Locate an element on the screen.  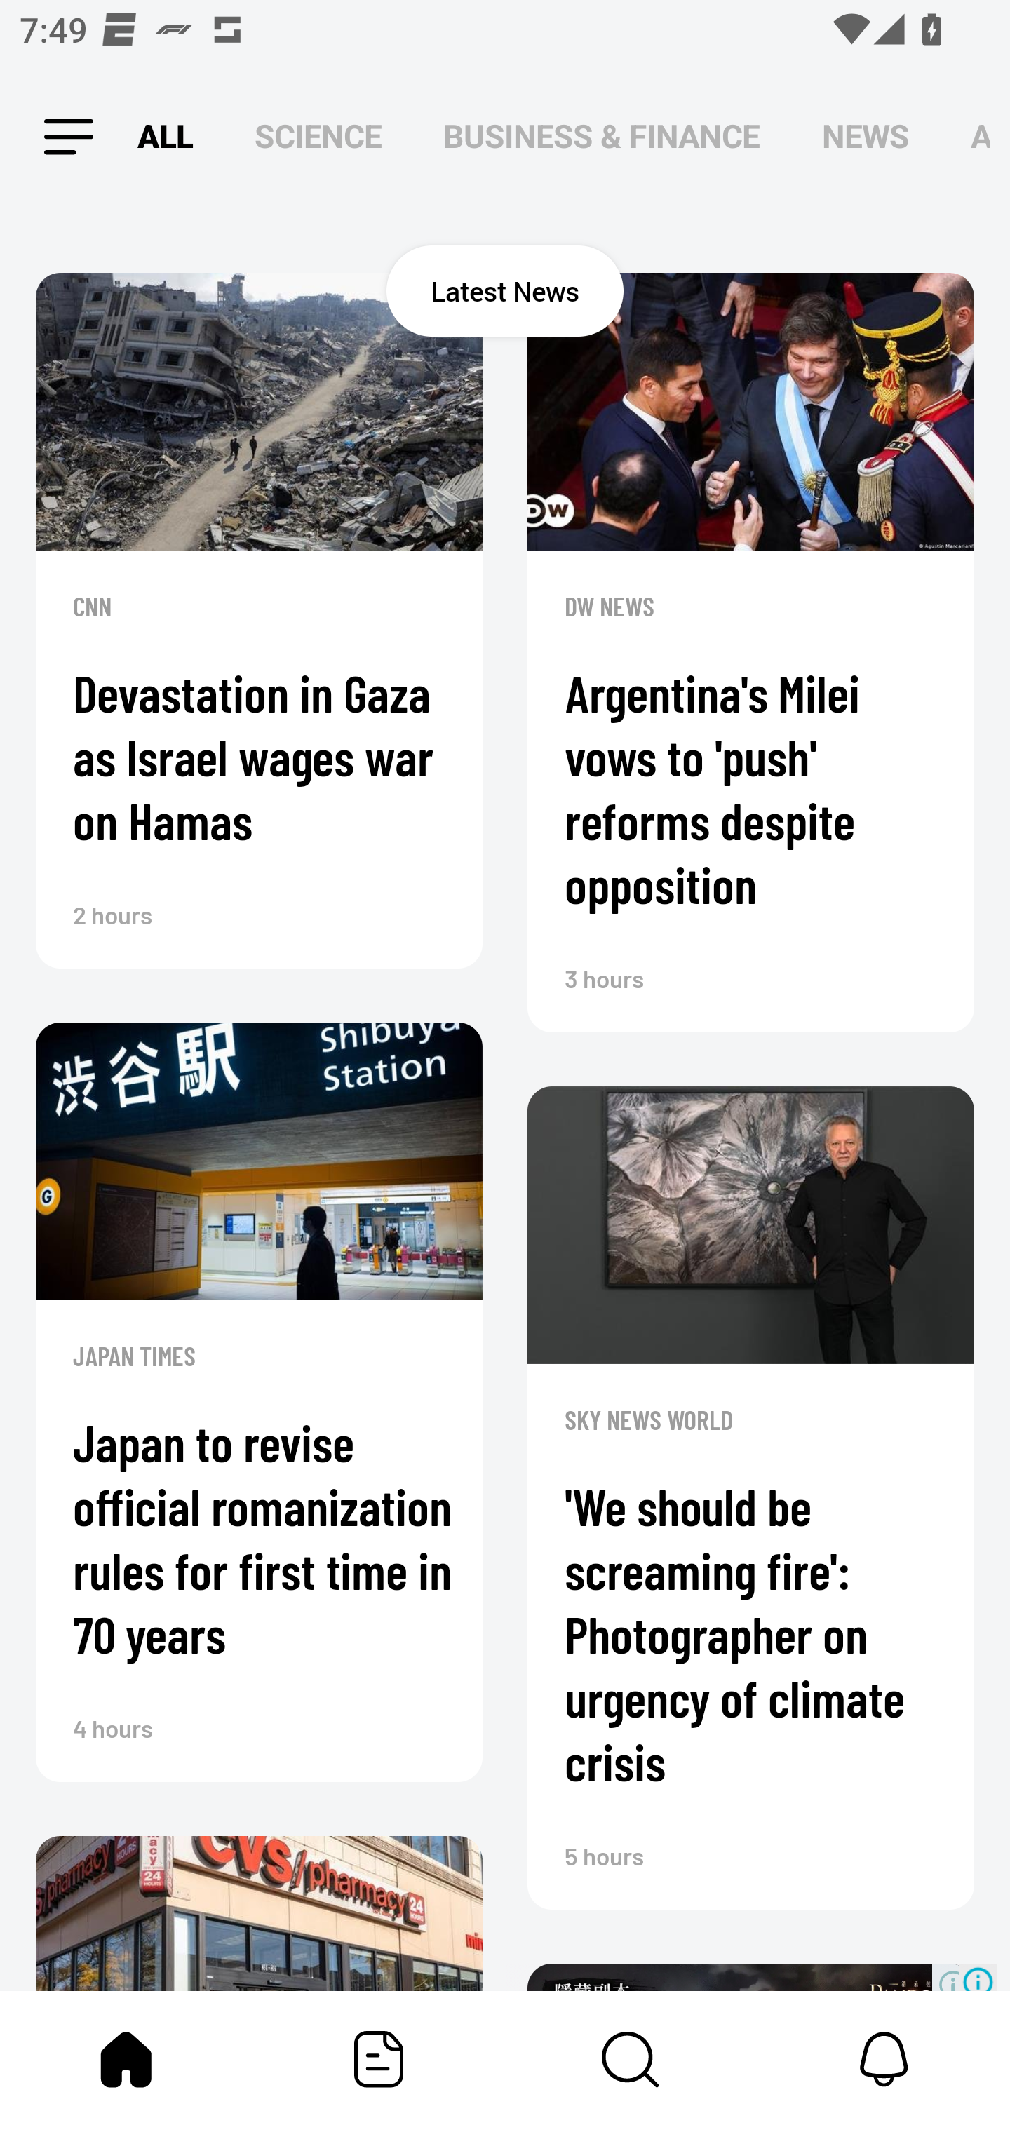
Notifications is located at coordinates (884, 2059).